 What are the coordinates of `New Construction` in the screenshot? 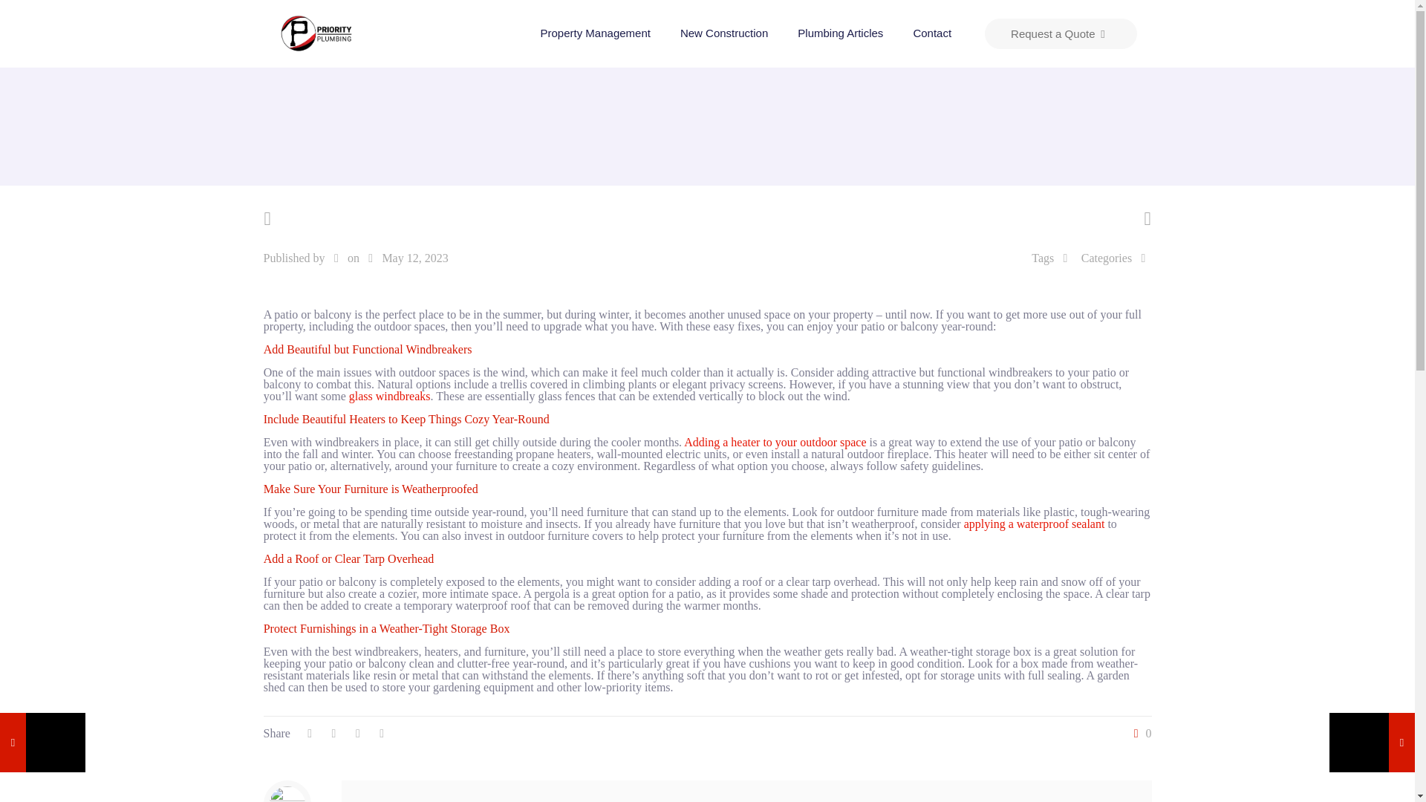 It's located at (724, 33).